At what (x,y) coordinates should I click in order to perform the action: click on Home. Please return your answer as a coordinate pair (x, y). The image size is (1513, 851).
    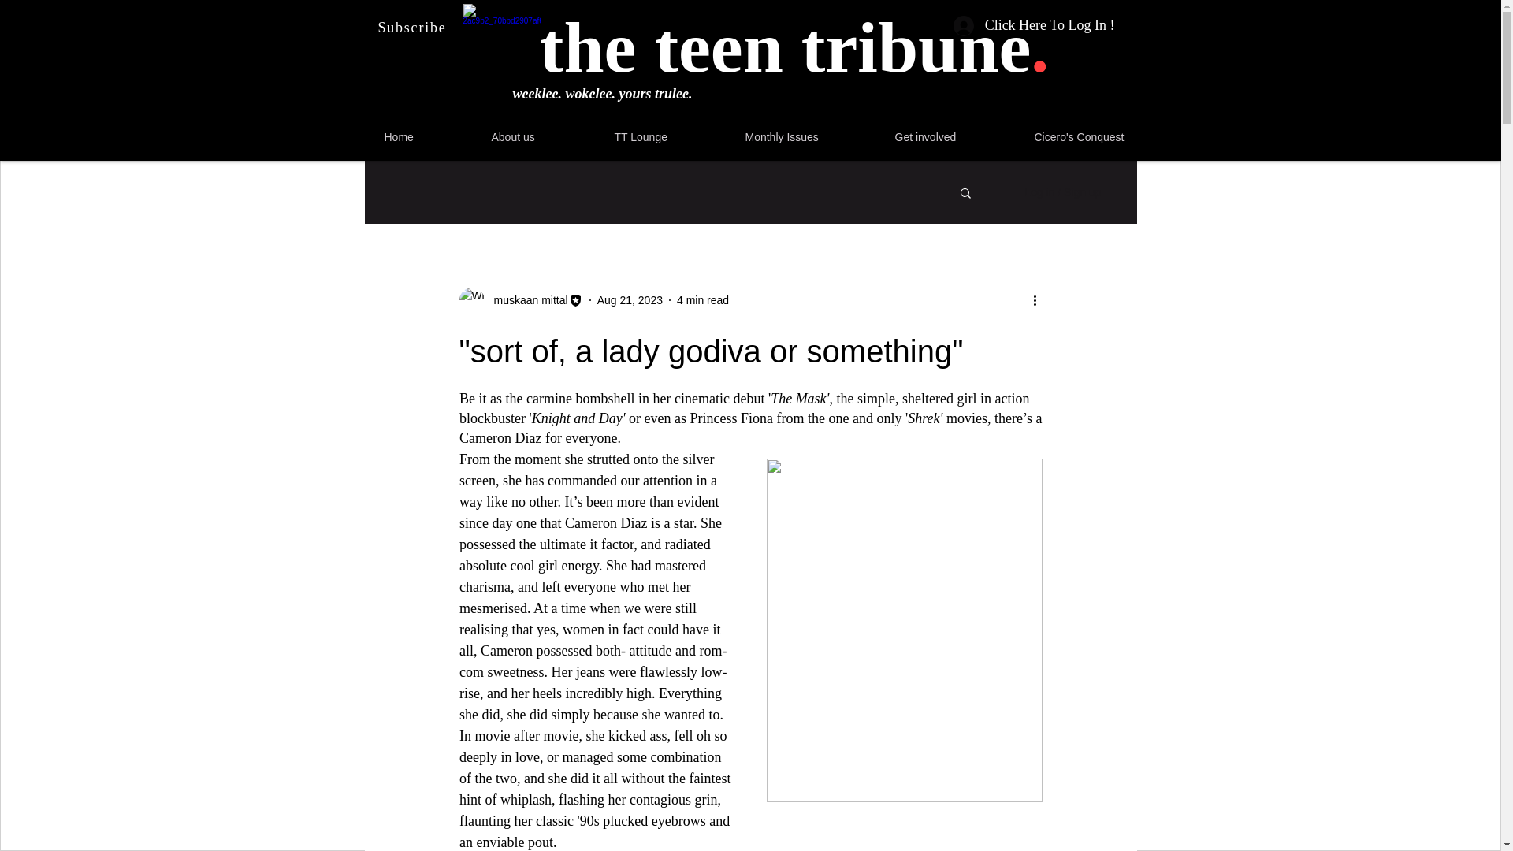
    Looking at the image, I should click on (430, 137).